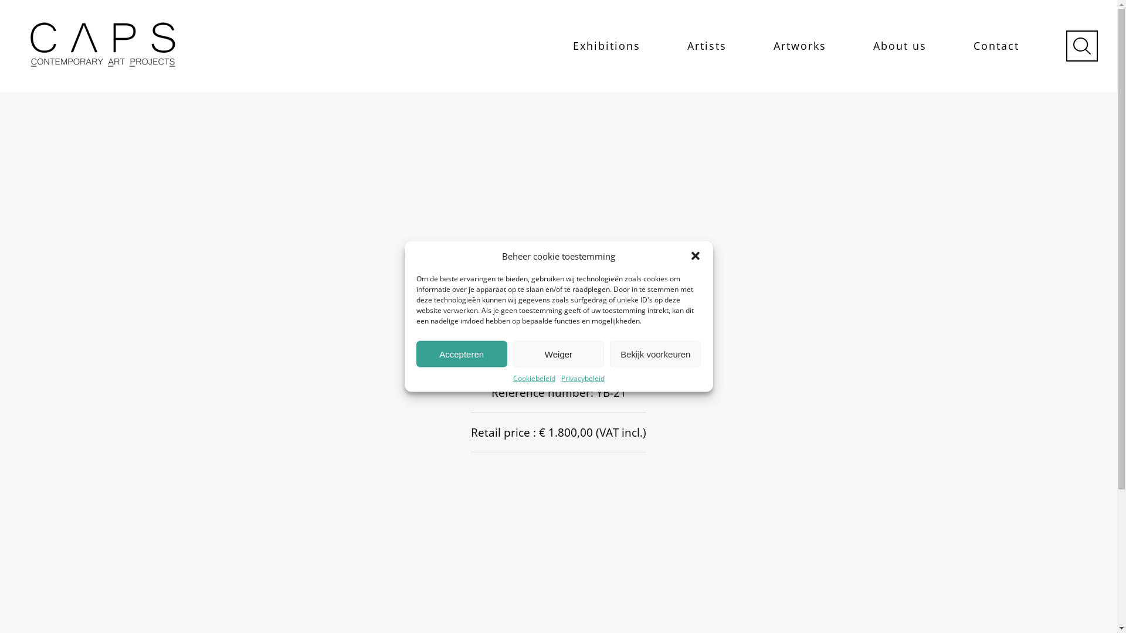 The height and width of the screenshot is (633, 1126). Describe the element at coordinates (582, 377) in the screenshot. I see `Privacybeleid` at that location.